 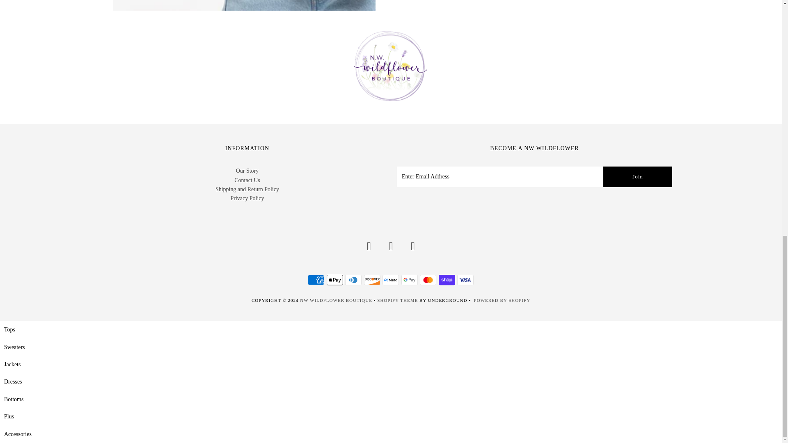 I want to click on Join, so click(x=638, y=176).